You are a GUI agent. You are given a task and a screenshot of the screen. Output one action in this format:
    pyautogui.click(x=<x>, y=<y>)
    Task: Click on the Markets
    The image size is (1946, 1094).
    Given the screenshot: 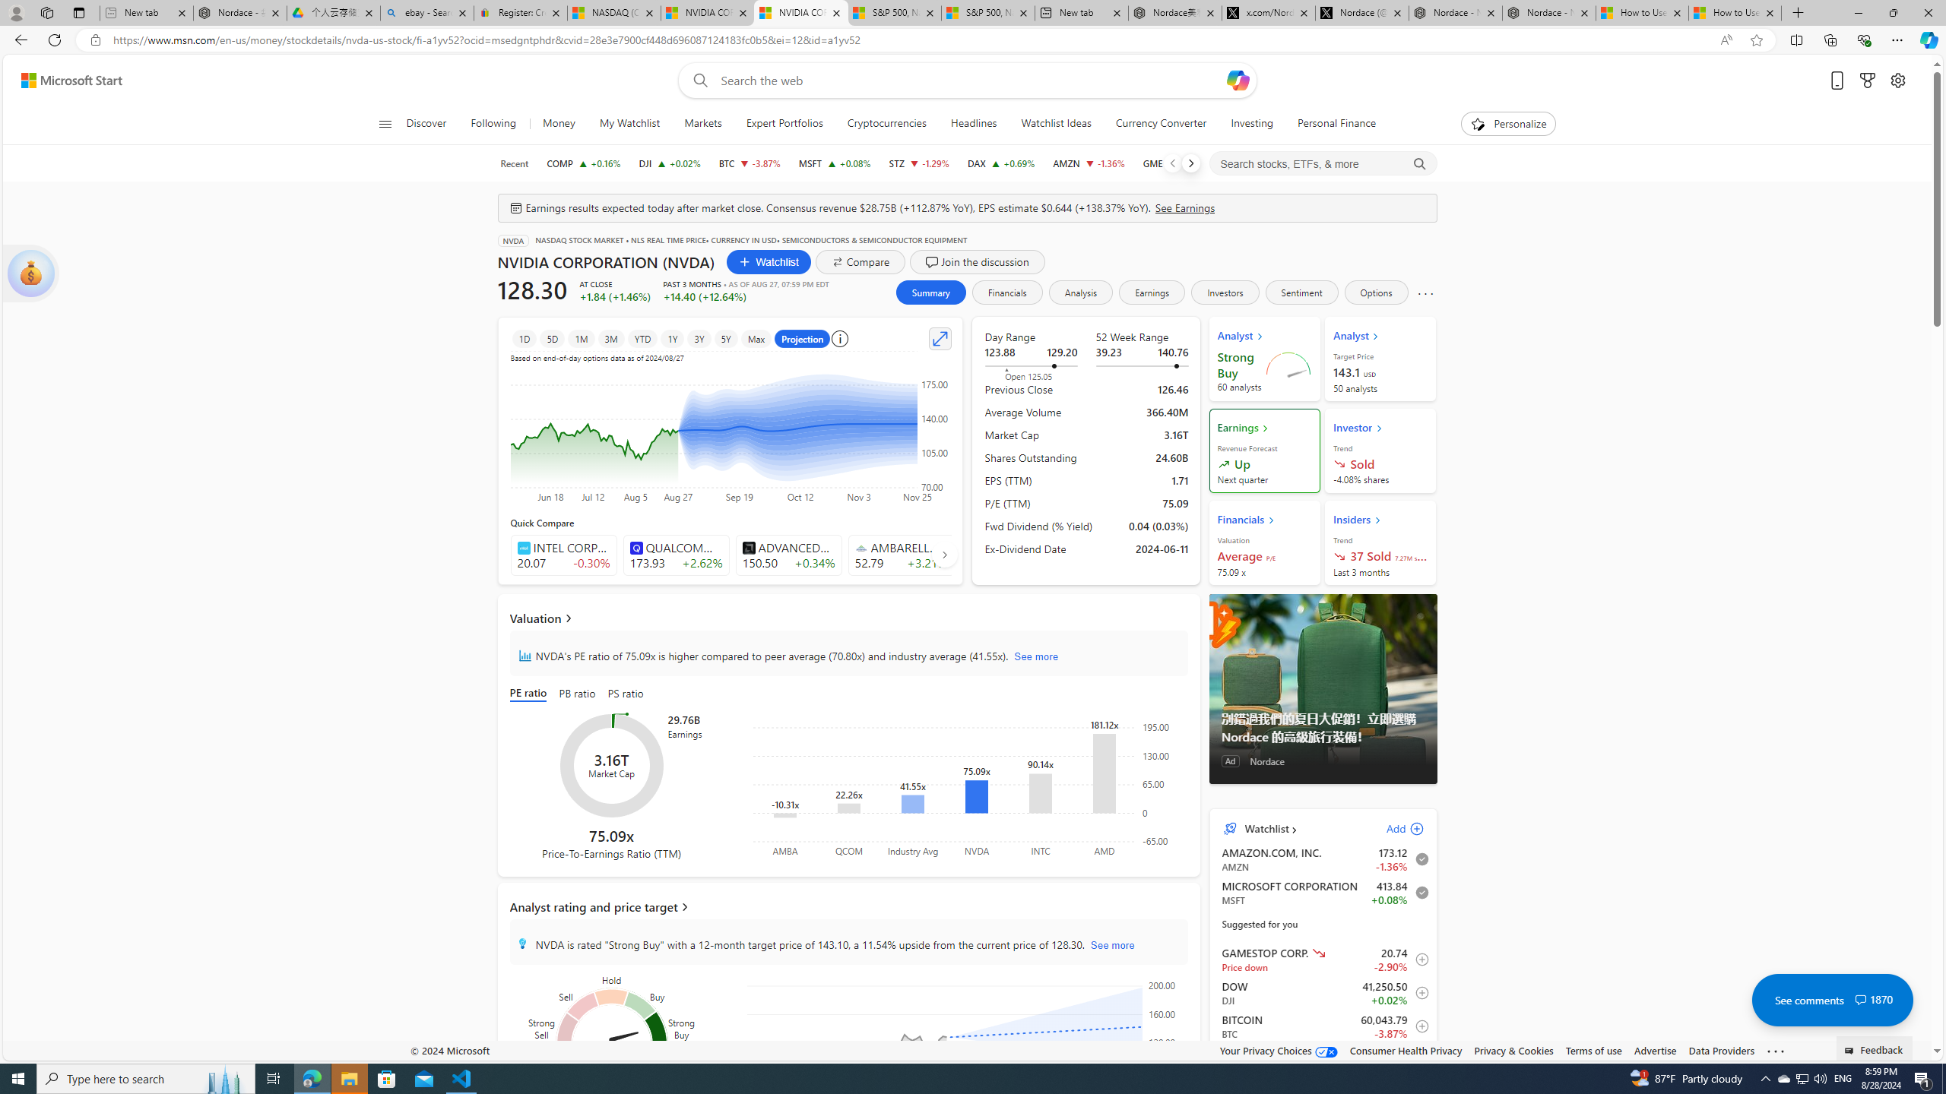 What is the action you would take?
    pyautogui.click(x=702, y=124)
    